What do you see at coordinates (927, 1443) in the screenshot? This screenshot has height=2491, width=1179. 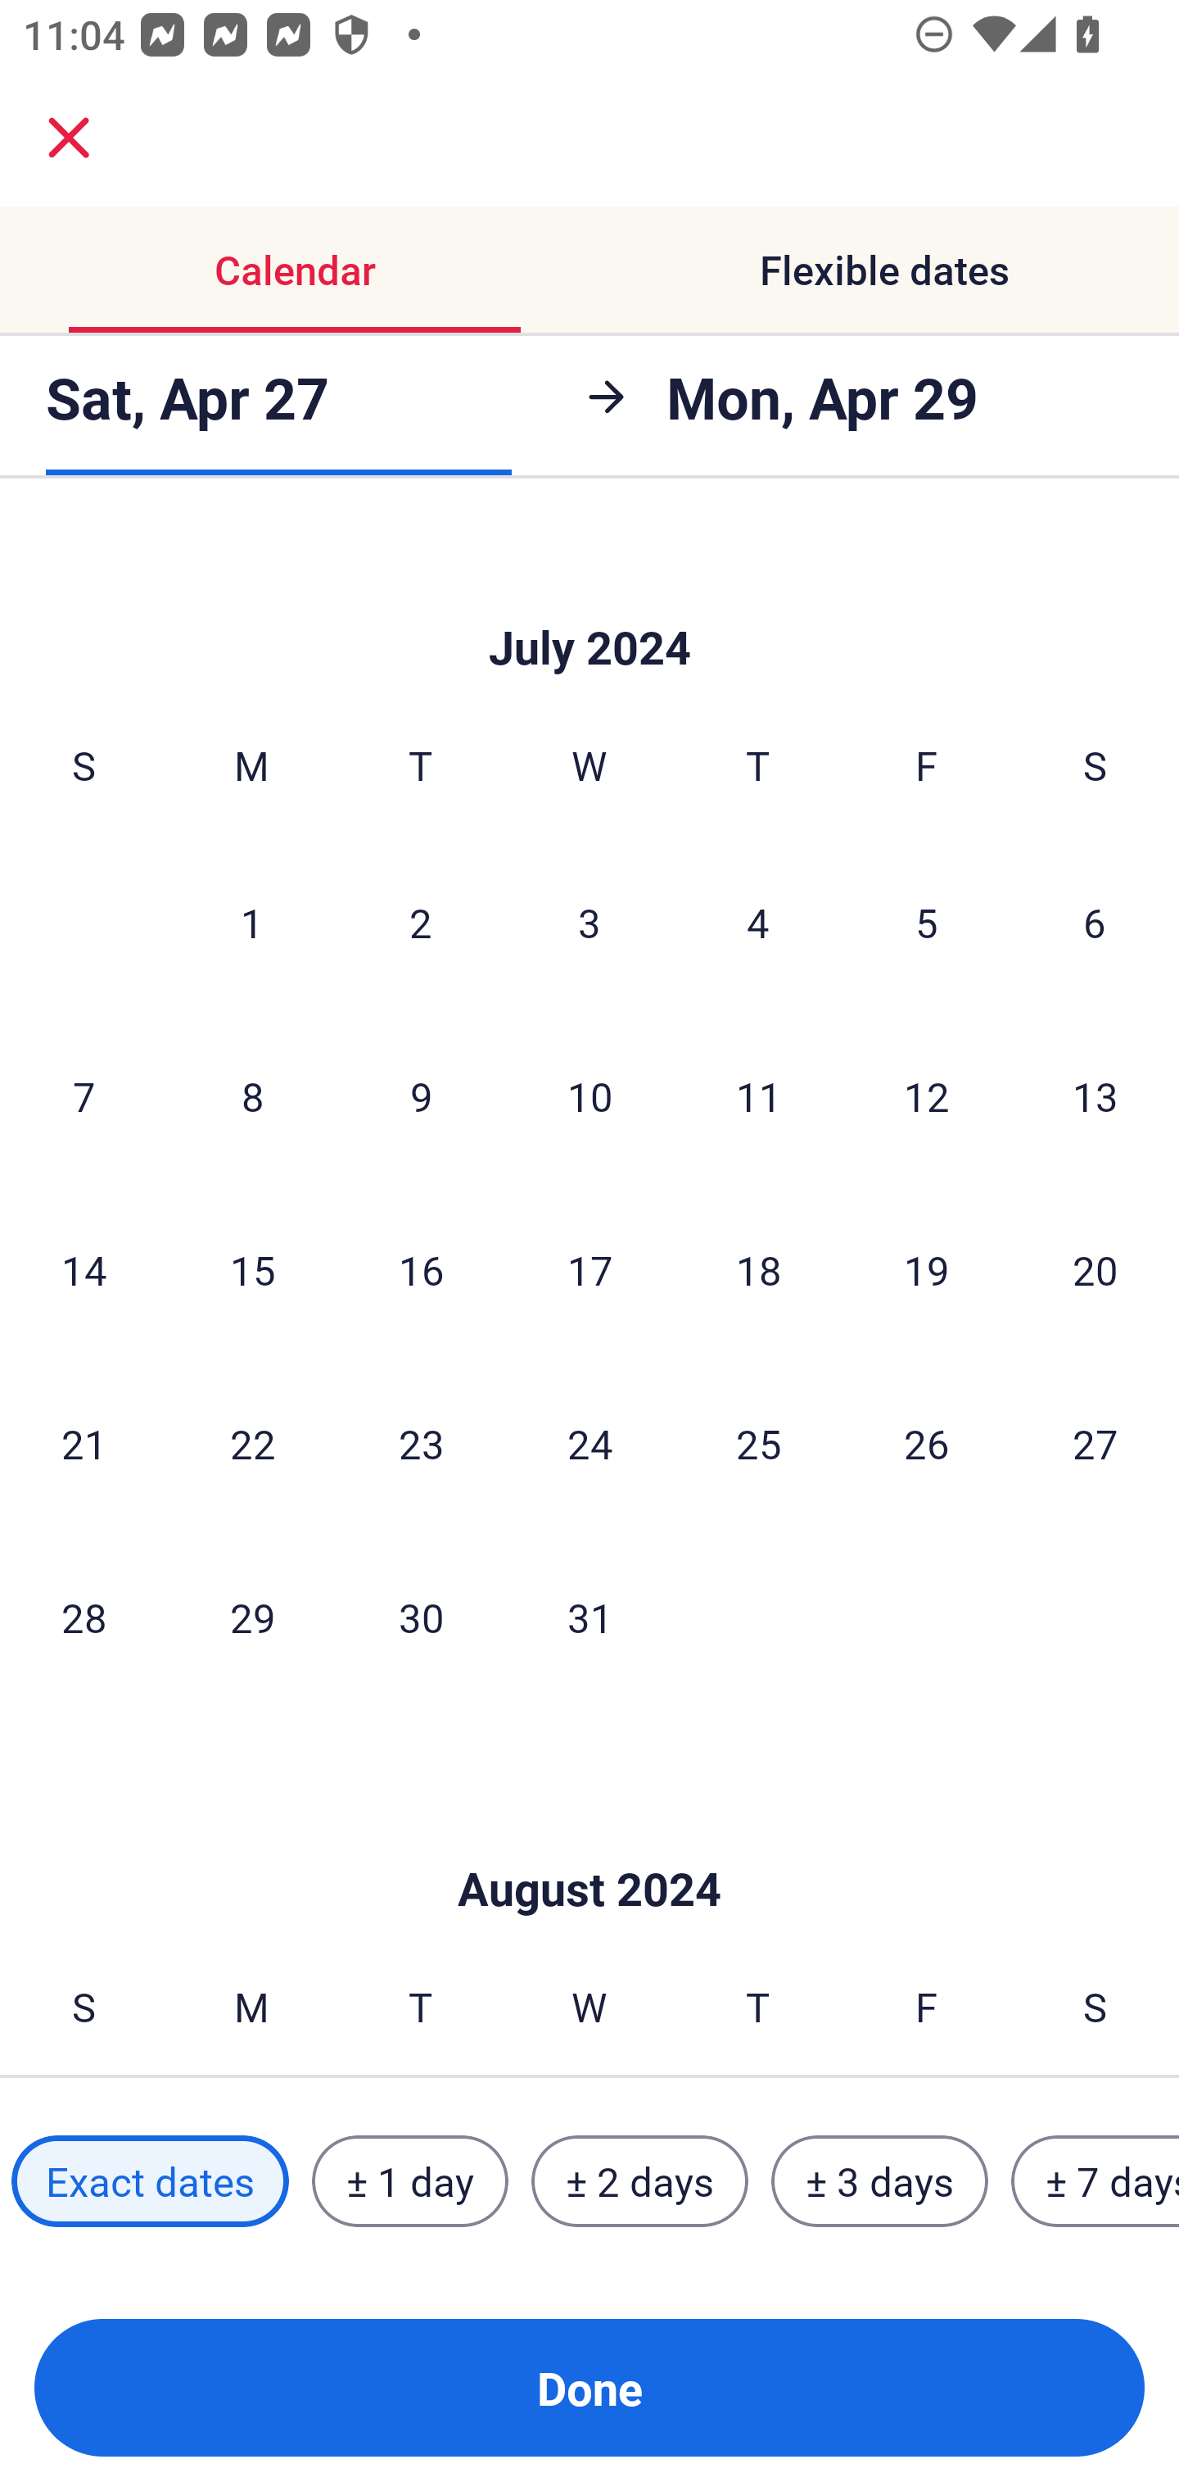 I see `26 Friday, July 26, 2024` at bounding box center [927, 1443].